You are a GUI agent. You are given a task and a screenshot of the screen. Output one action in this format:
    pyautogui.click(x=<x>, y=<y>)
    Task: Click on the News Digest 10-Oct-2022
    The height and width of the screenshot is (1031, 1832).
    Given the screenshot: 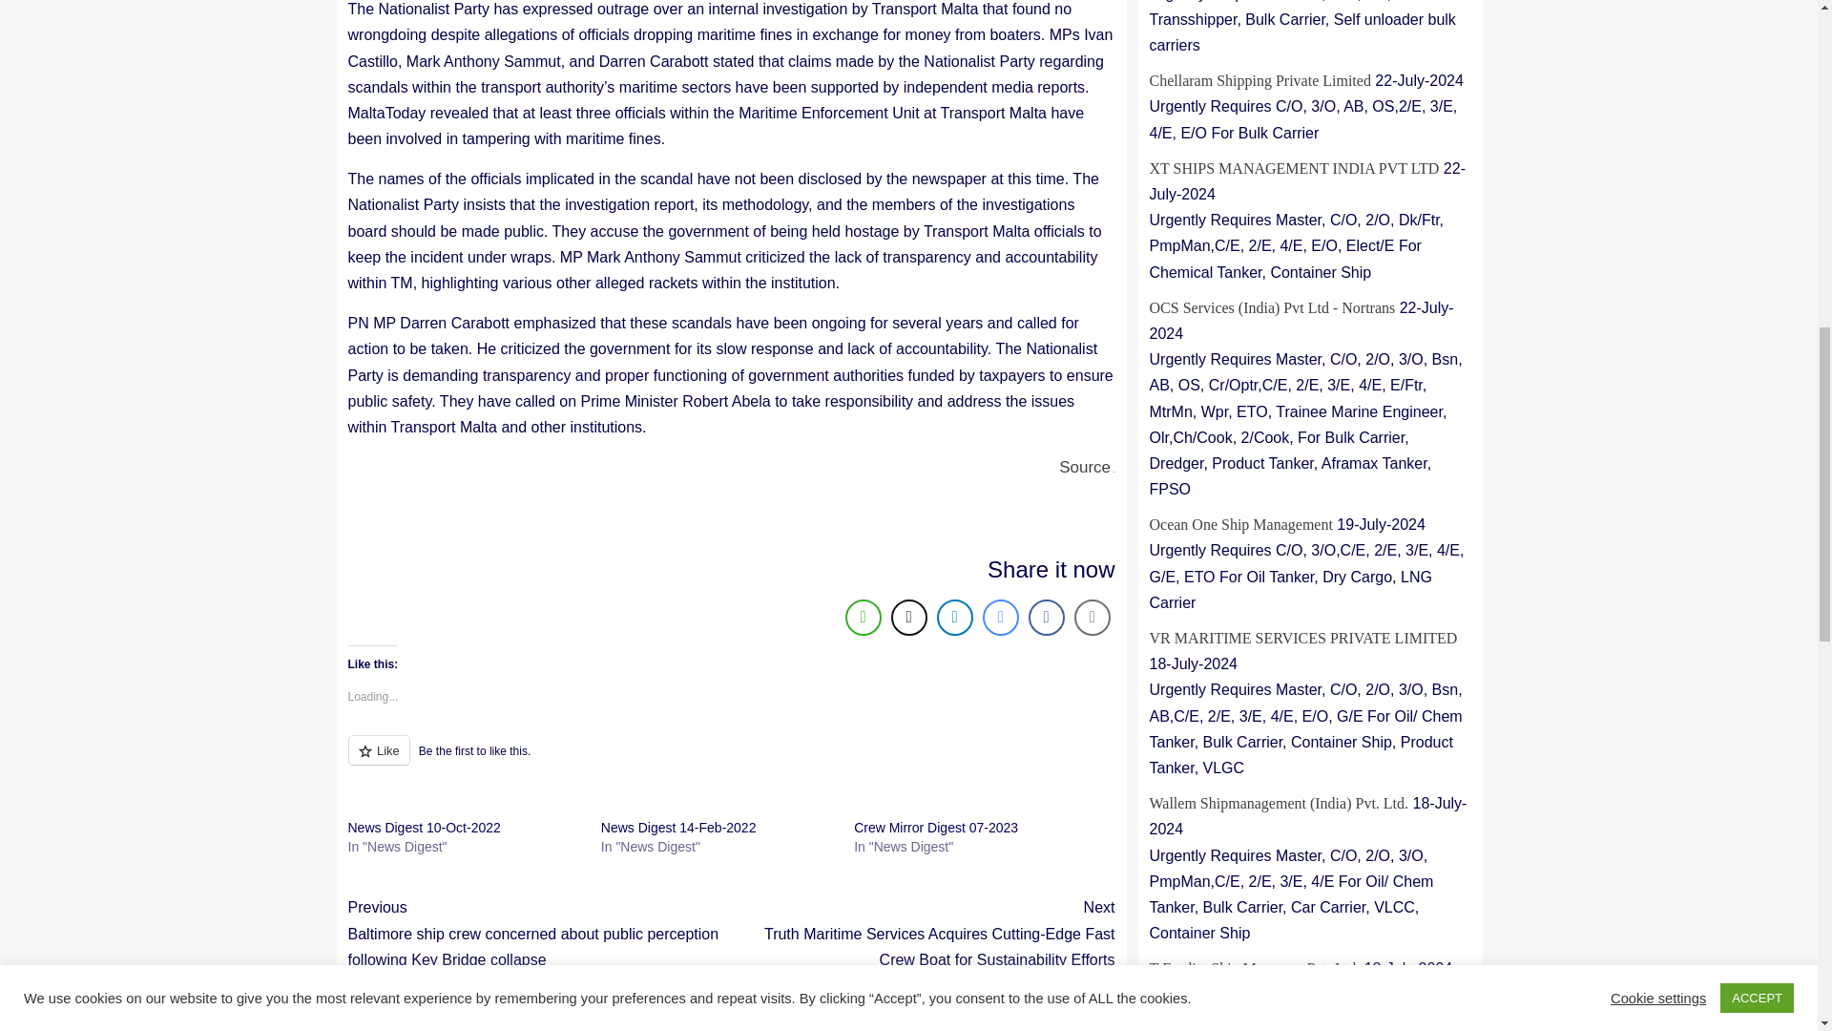 What is the action you would take?
    pyautogui.click(x=424, y=827)
    